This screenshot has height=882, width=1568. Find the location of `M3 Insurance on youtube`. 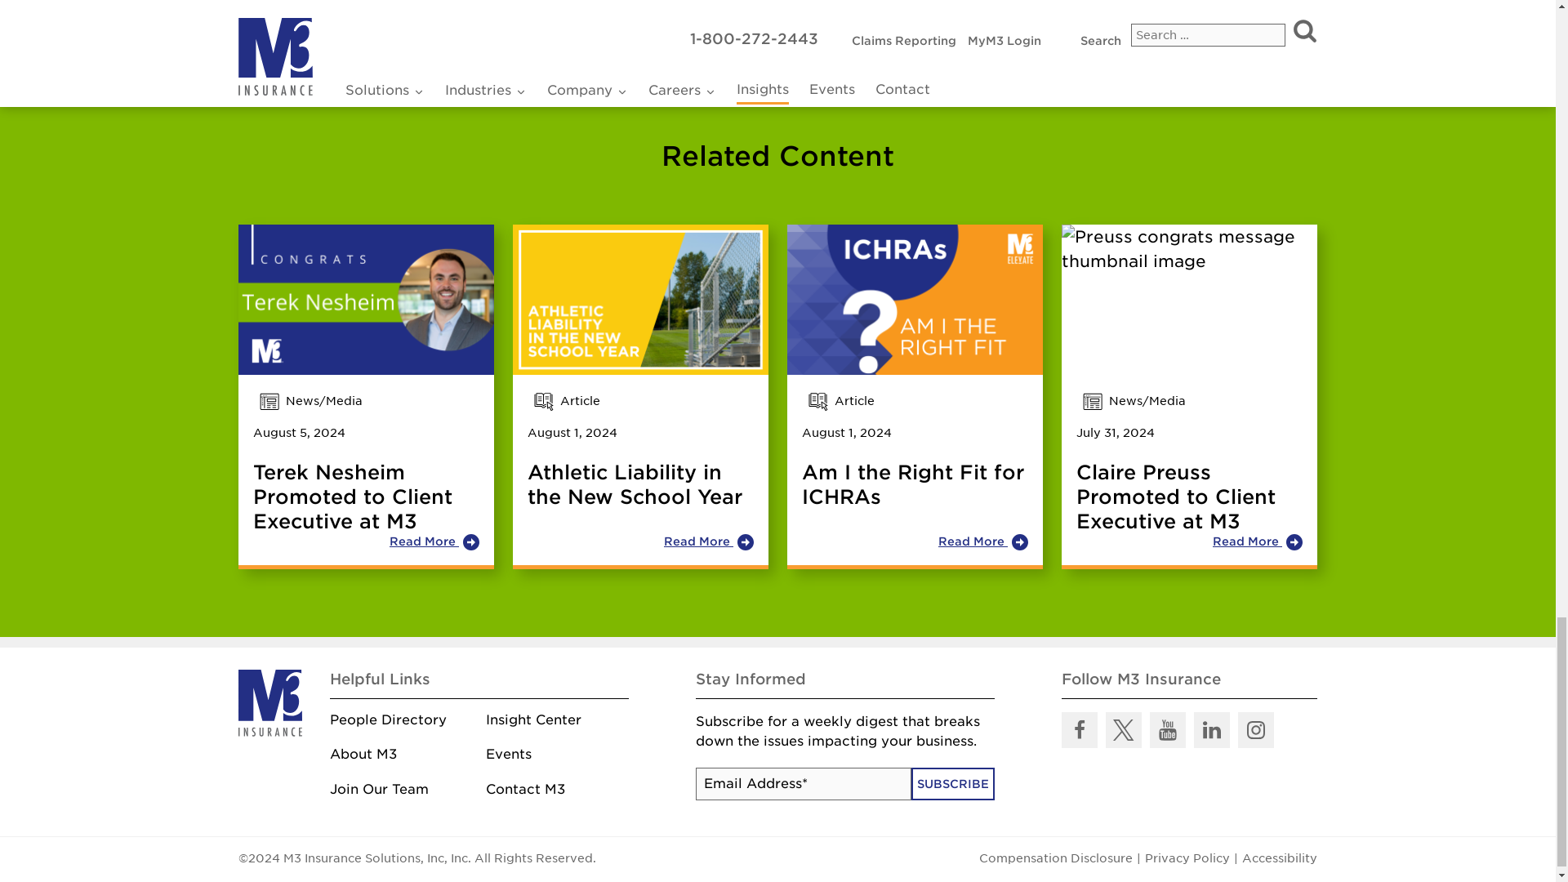

M3 Insurance on youtube is located at coordinates (1167, 729).